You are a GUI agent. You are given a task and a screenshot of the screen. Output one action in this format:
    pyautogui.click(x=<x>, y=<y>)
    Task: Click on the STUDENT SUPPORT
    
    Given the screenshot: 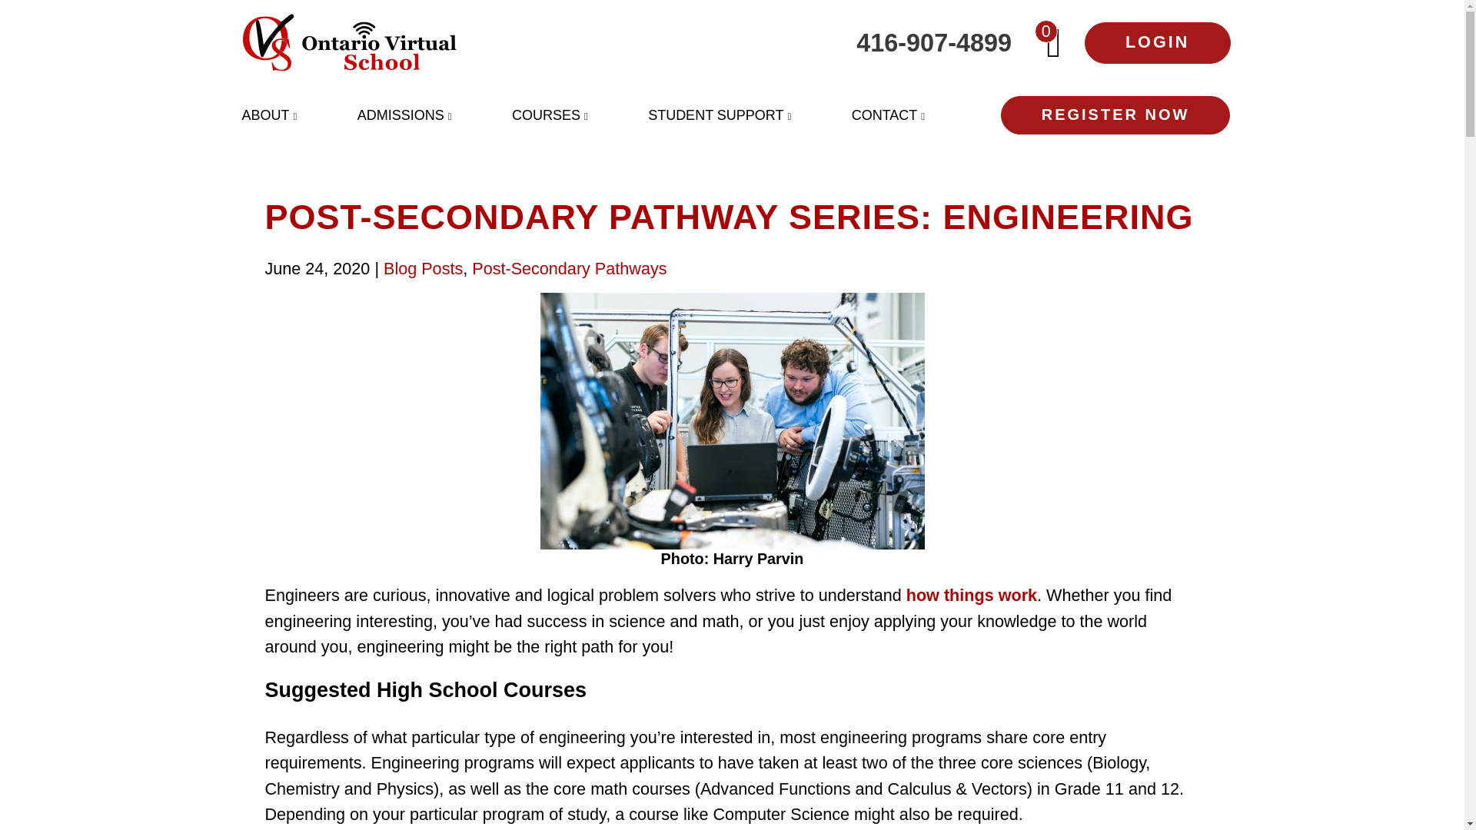 What is the action you would take?
    pyautogui.click(x=720, y=115)
    